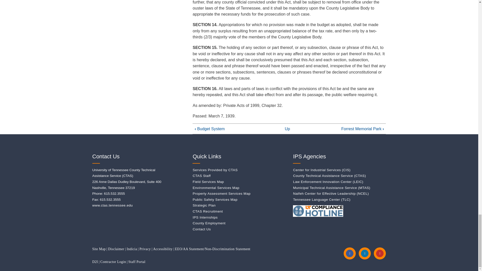  Describe the element at coordinates (287, 128) in the screenshot. I see `Go to parent page` at that location.